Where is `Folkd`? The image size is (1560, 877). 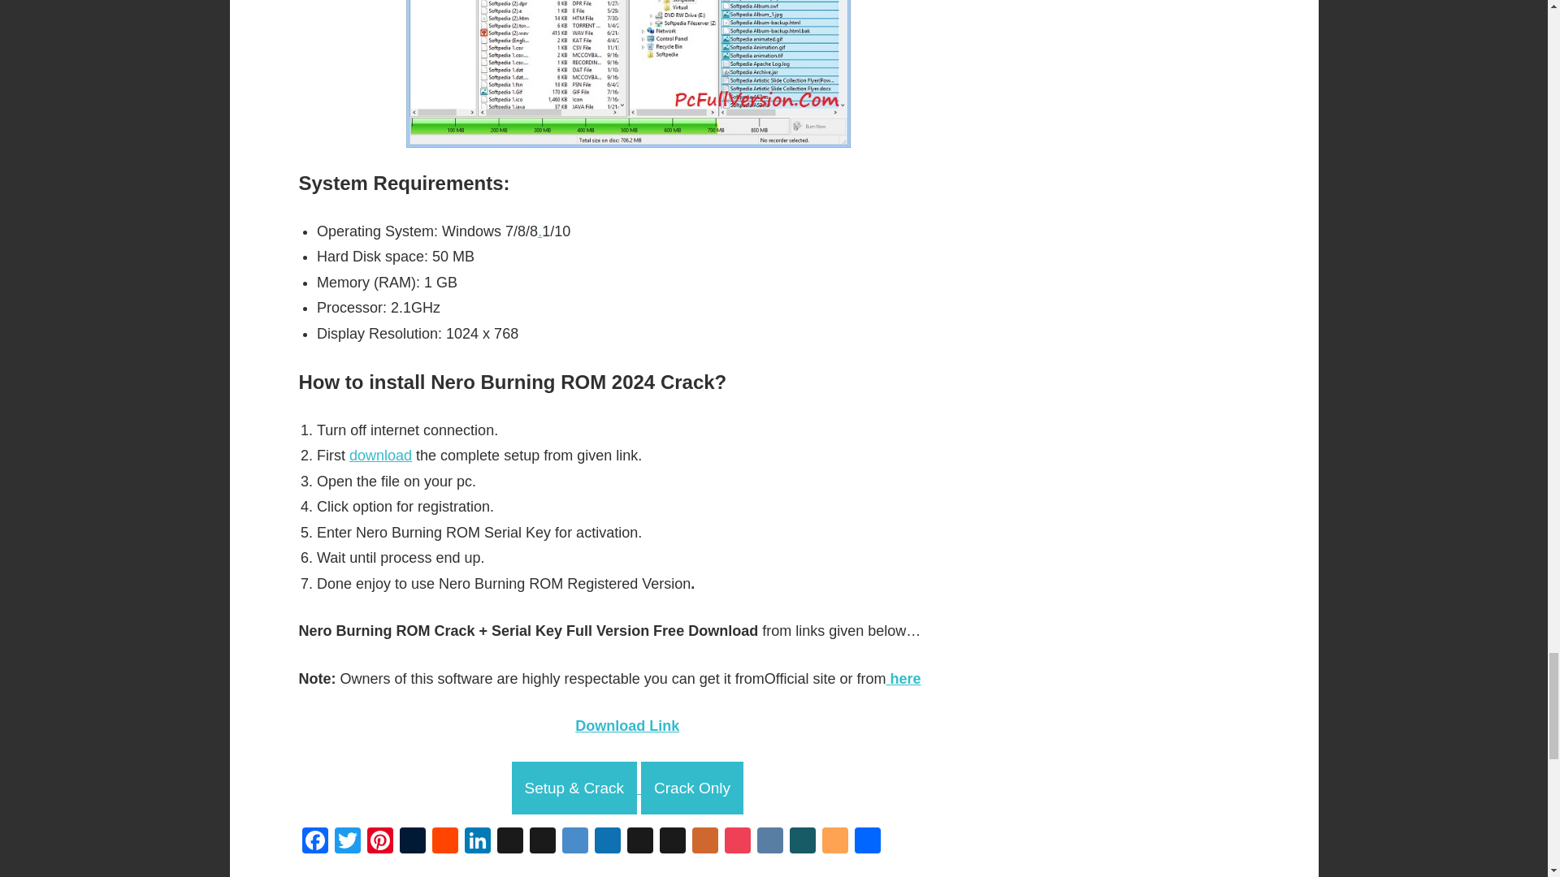
Folkd is located at coordinates (608, 843).